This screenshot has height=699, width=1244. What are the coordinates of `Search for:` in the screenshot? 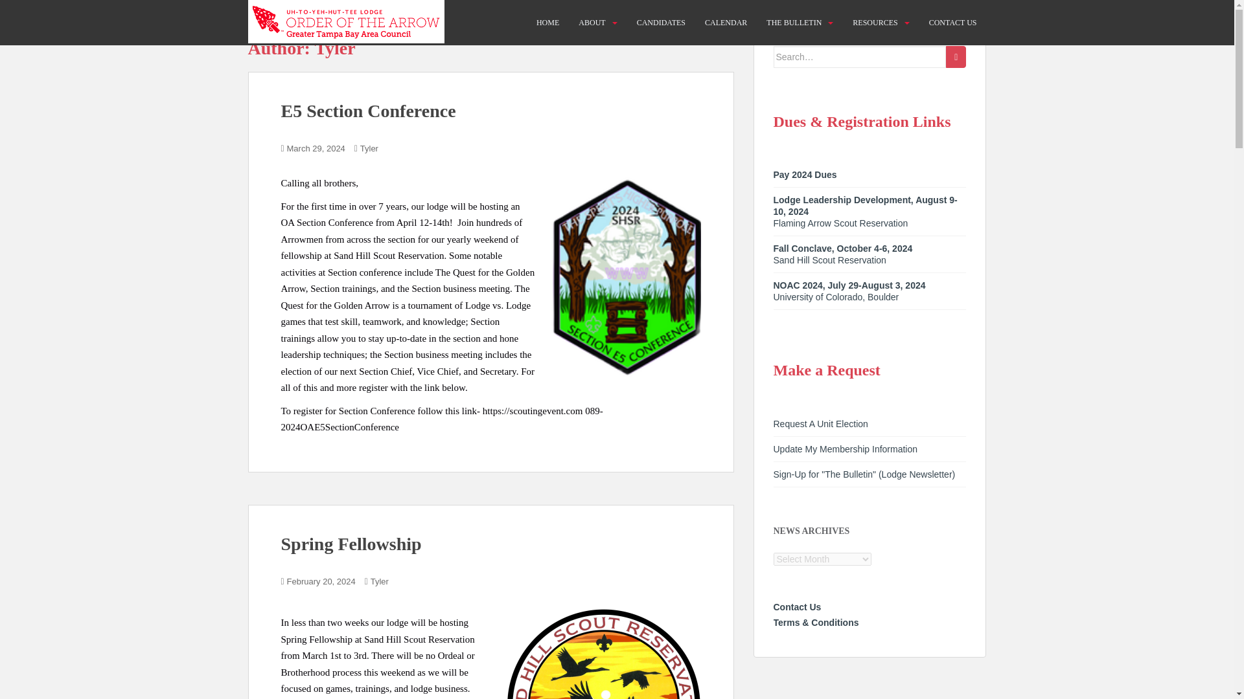 It's located at (860, 57).